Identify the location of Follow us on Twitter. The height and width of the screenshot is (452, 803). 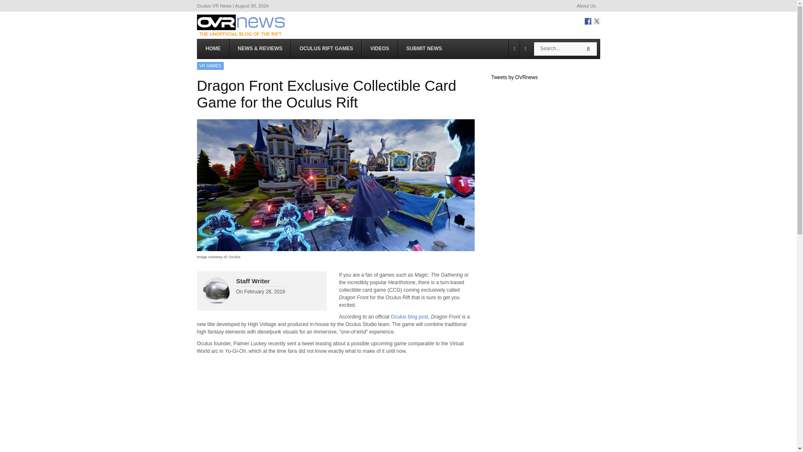
(596, 21).